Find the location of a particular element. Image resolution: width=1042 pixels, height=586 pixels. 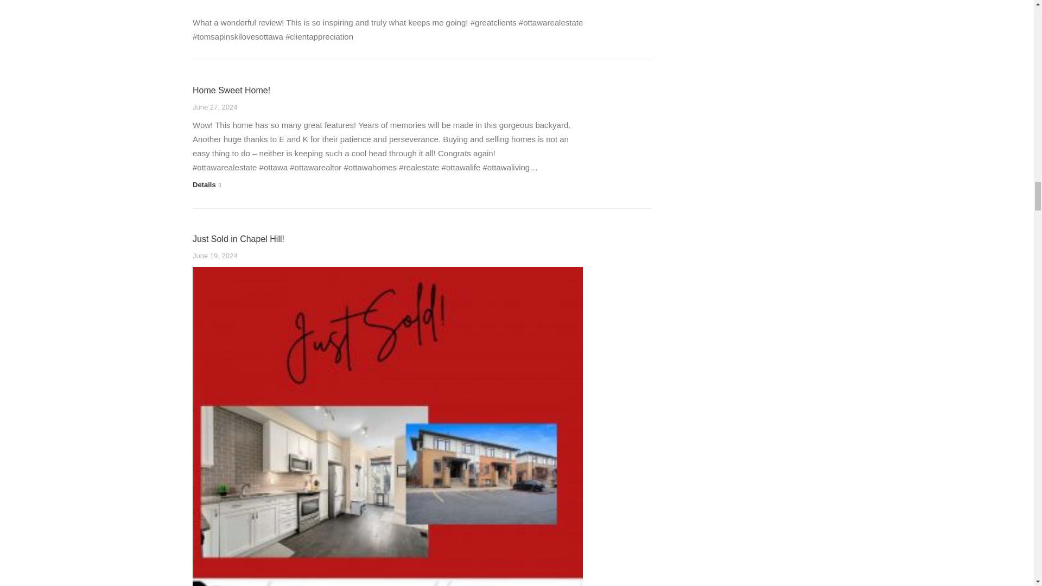

2:02 pm is located at coordinates (215, 107).